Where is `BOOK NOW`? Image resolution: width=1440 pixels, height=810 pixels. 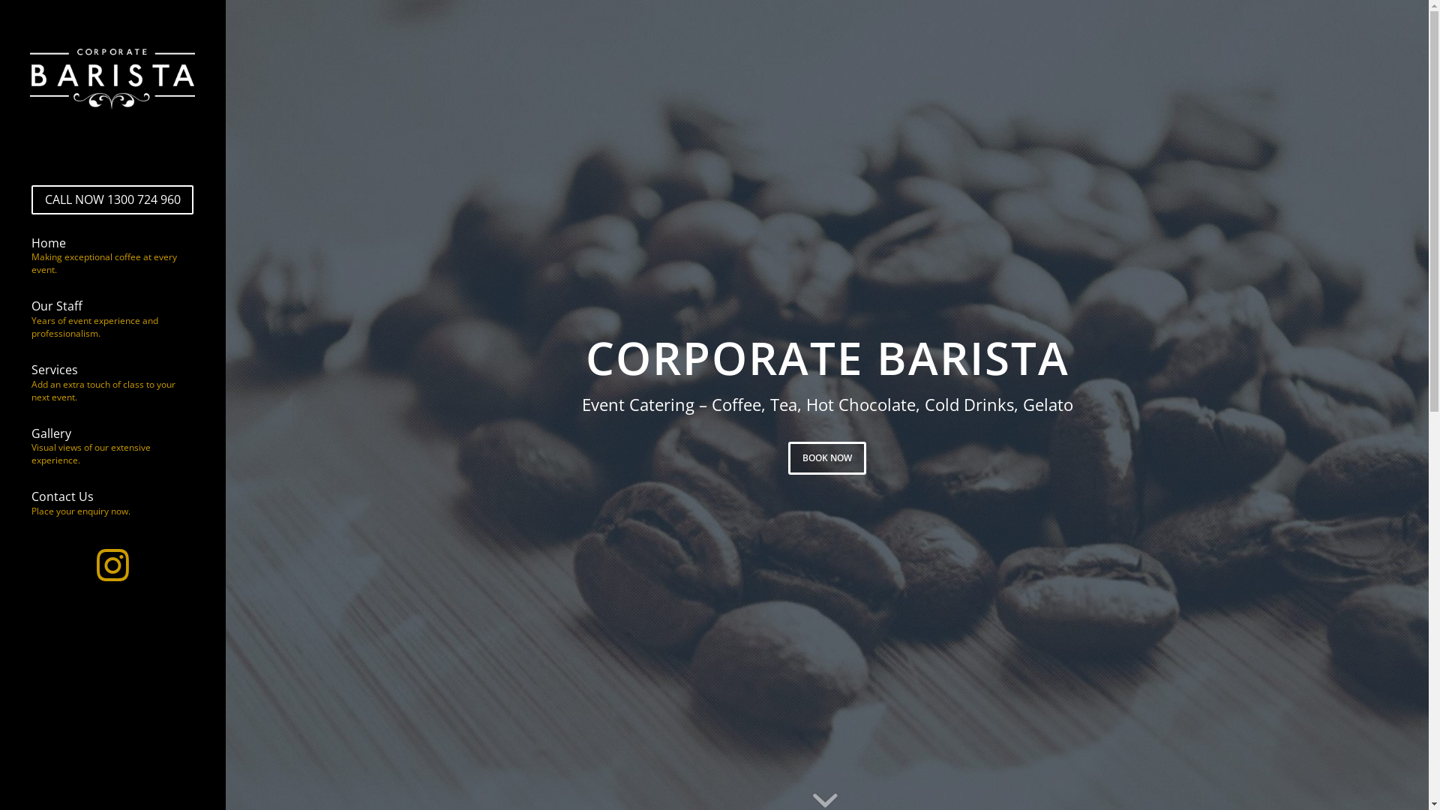 BOOK NOW is located at coordinates (827, 458).